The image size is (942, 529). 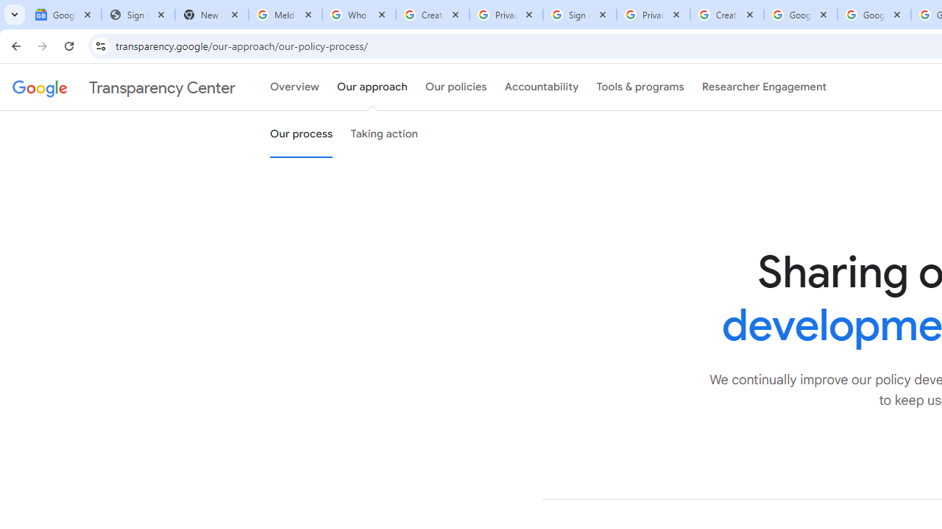 I want to click on Transparency Center, so click(x=124, y=87).